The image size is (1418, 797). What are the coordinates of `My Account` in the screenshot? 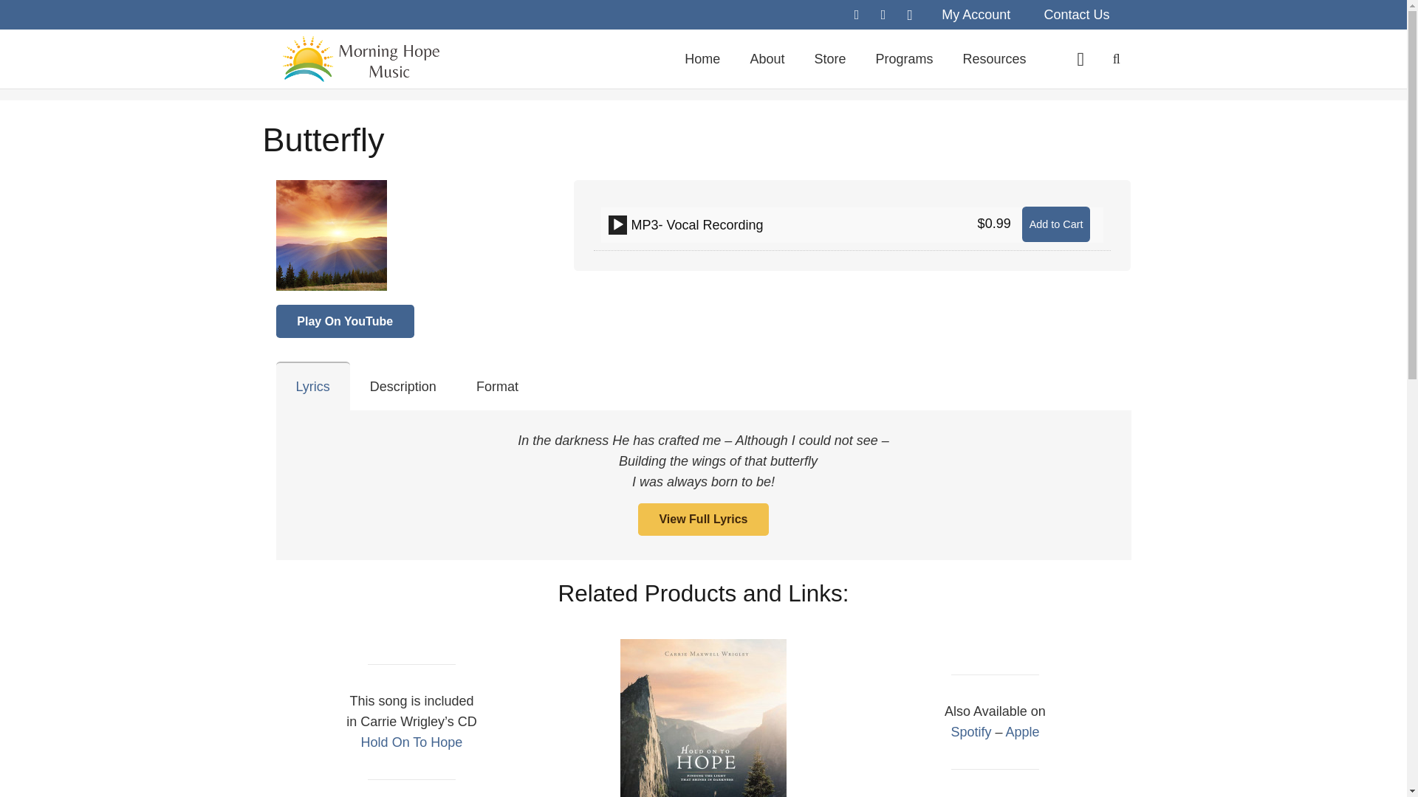 It's located at (975, 15).